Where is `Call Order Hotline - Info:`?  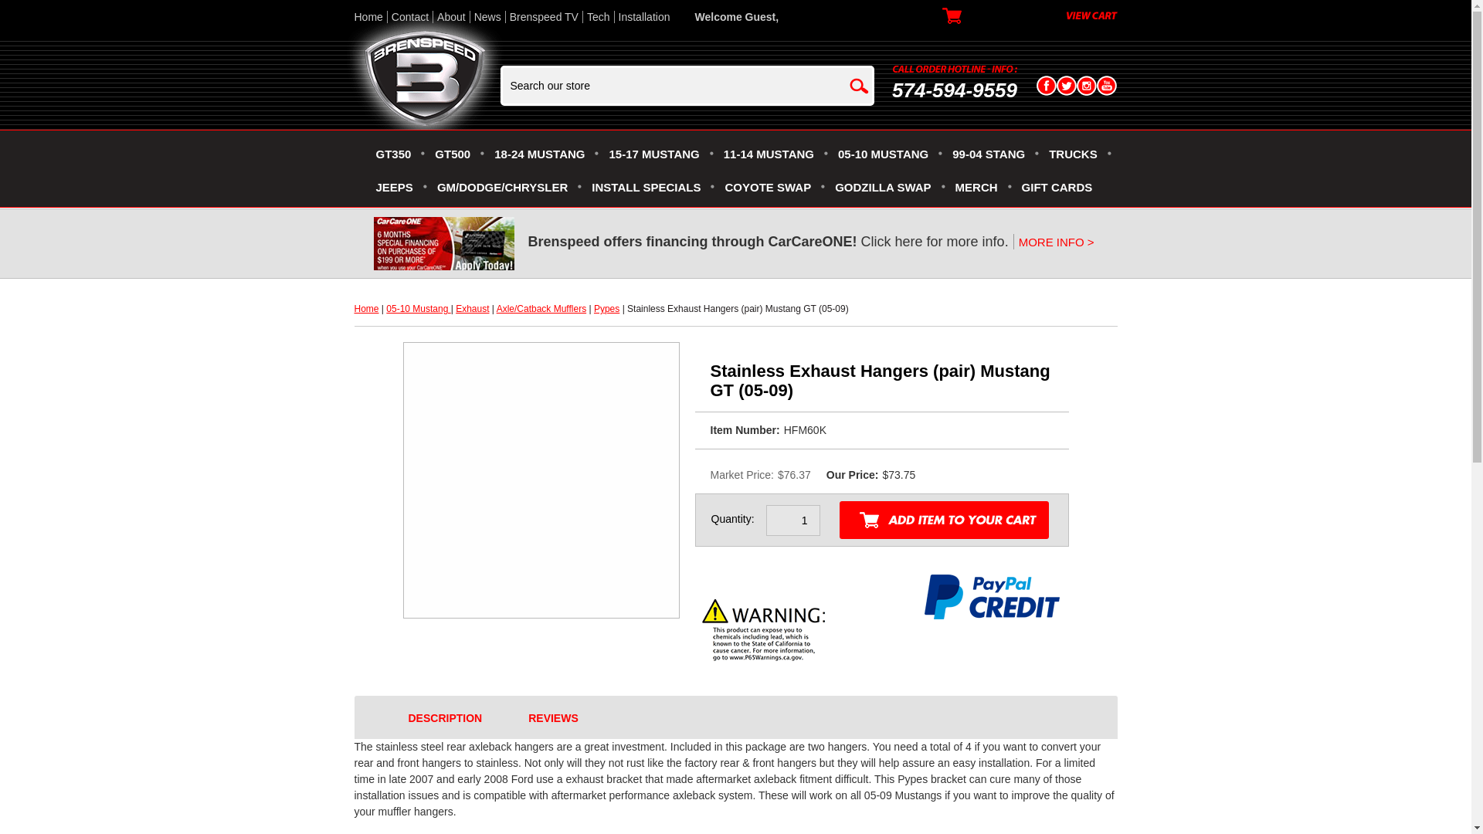 Call Order Hotline - Info: is located at coordinates (955, 69).